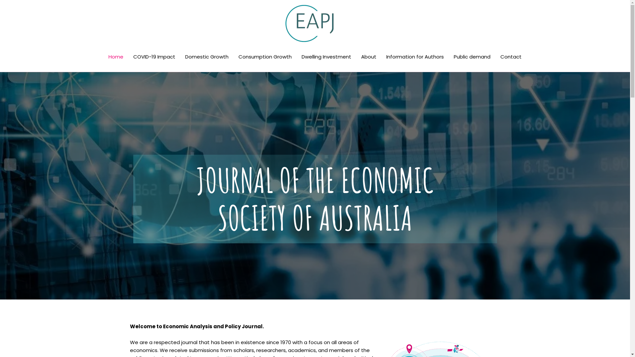  What do you see at coordinates (415, 57) in the screenshot?
I see `Information for Authors` at bounding box center [415, 57].